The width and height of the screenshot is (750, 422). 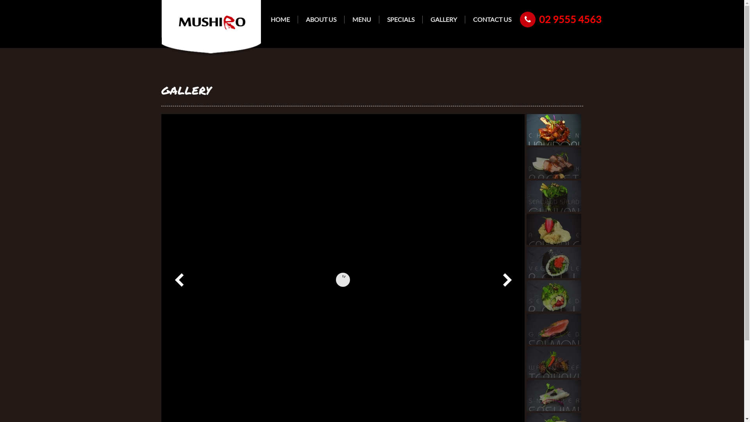 What do you see at coordinates (444, 20) in the screenshot?
I see `GALLERY` at bounding box center [444, 20].